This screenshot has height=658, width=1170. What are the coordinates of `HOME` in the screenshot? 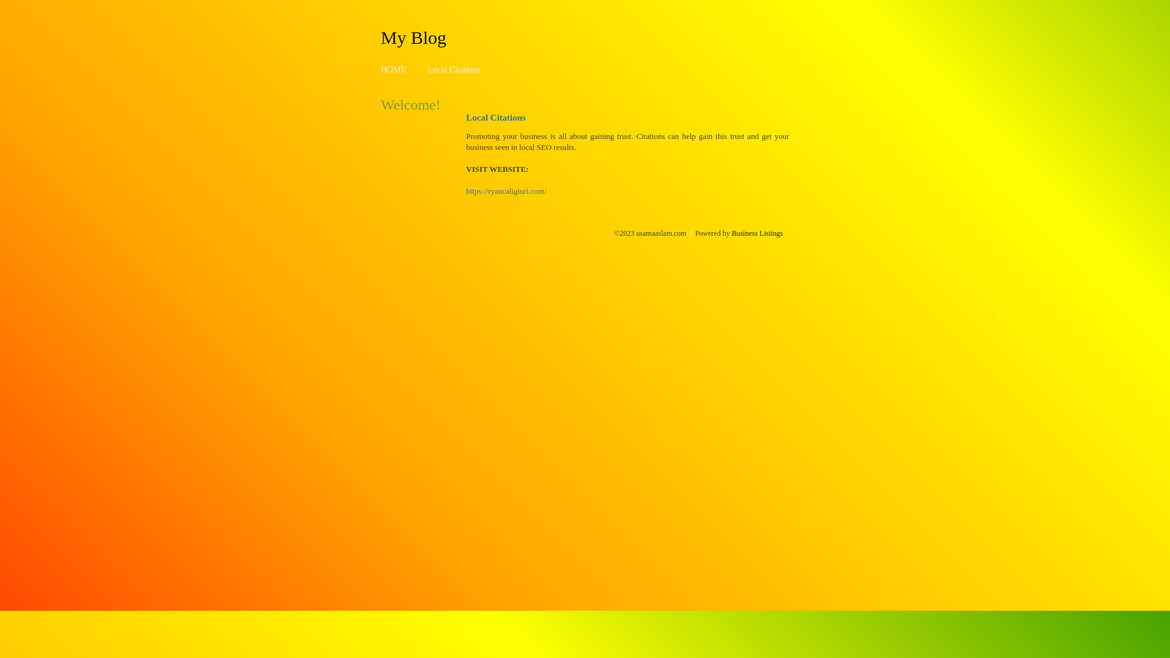 It's located at (394, 69).